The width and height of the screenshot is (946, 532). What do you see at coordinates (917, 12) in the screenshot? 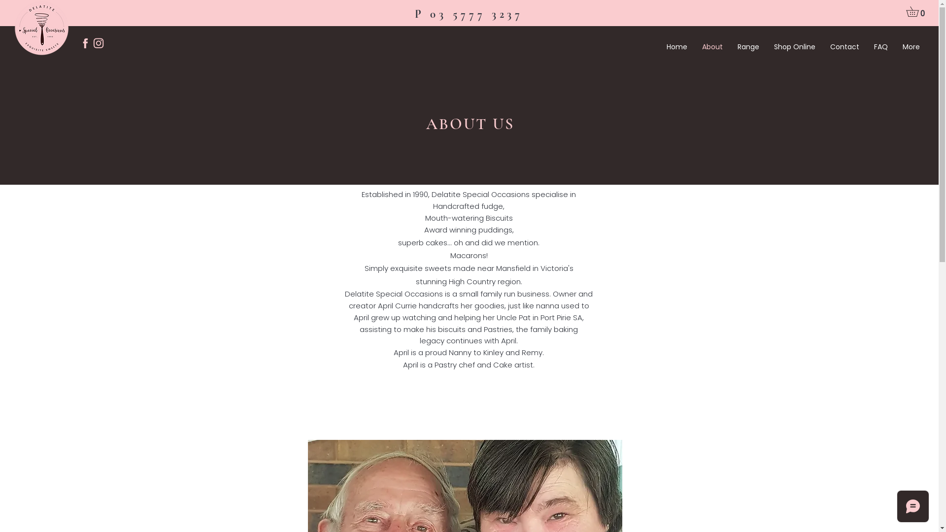
I see `0` at bounding box center [917, 12].